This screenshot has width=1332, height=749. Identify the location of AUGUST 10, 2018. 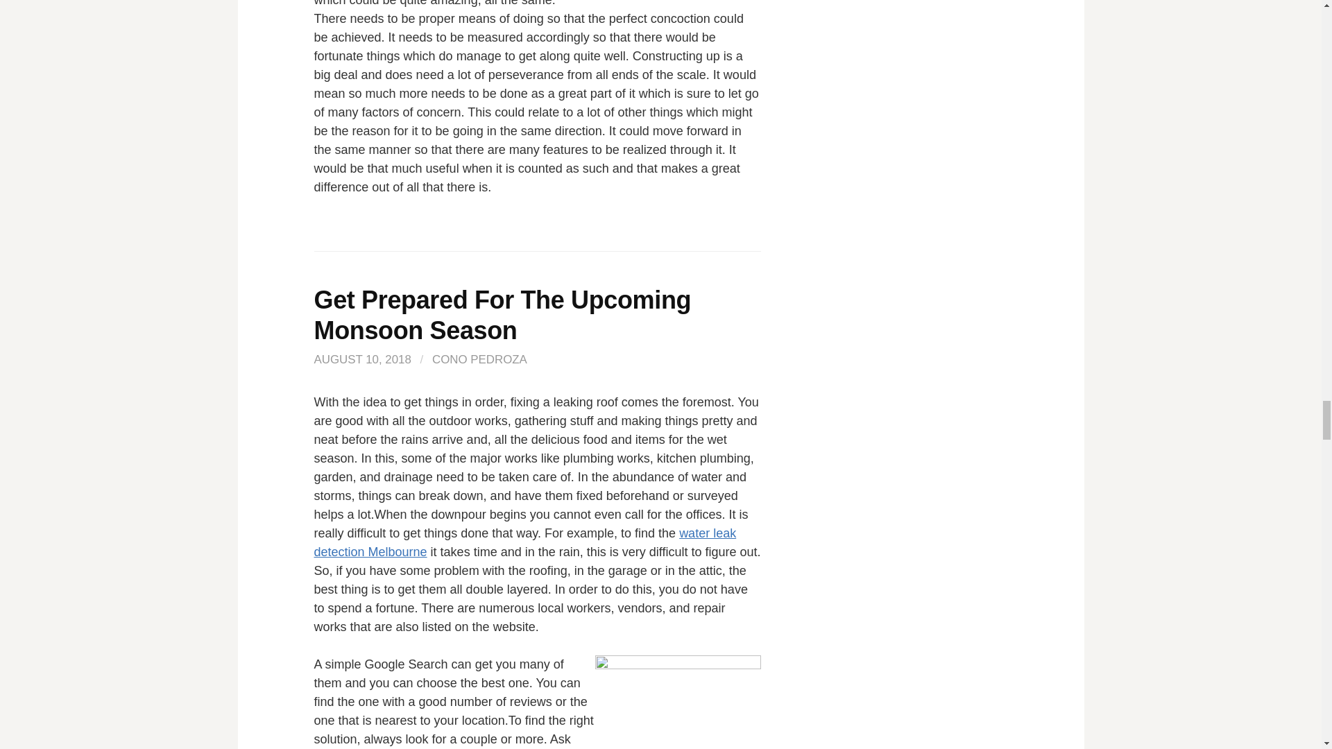
(361, 359).